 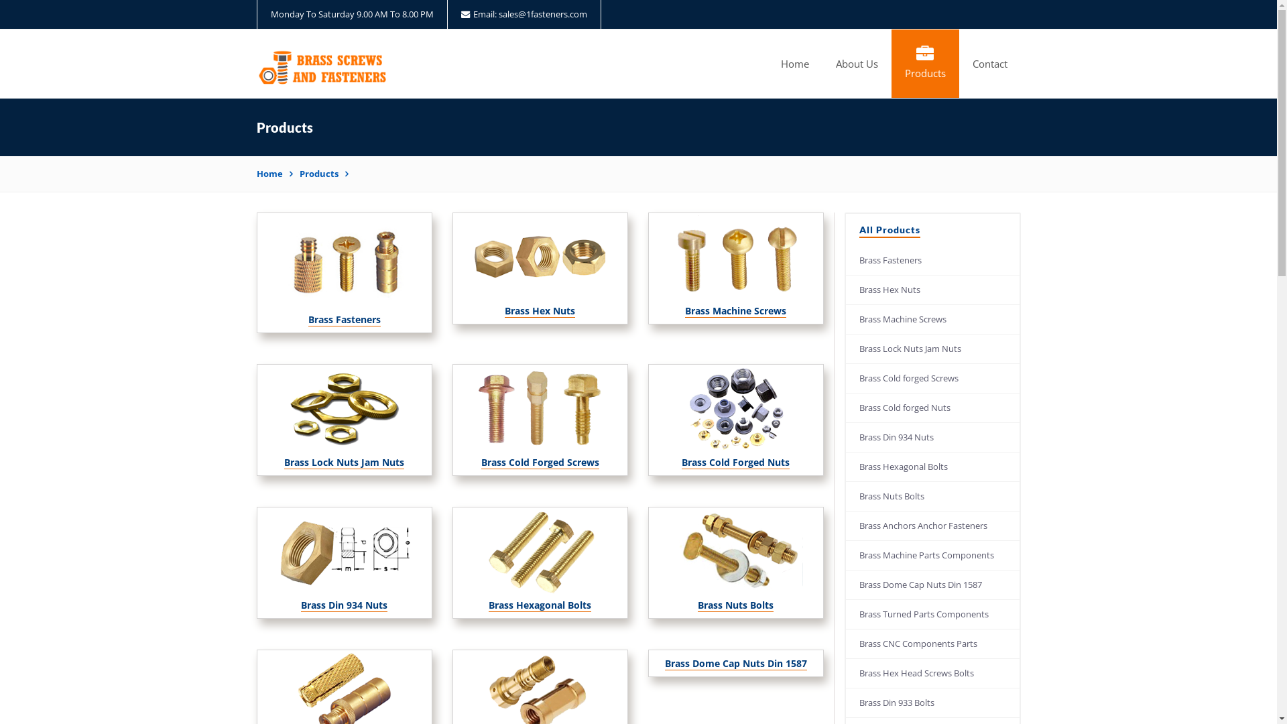 What do you see at coordinates (925, 64) in the screenshot?
I see `Products` at bounding box center [925, 64].